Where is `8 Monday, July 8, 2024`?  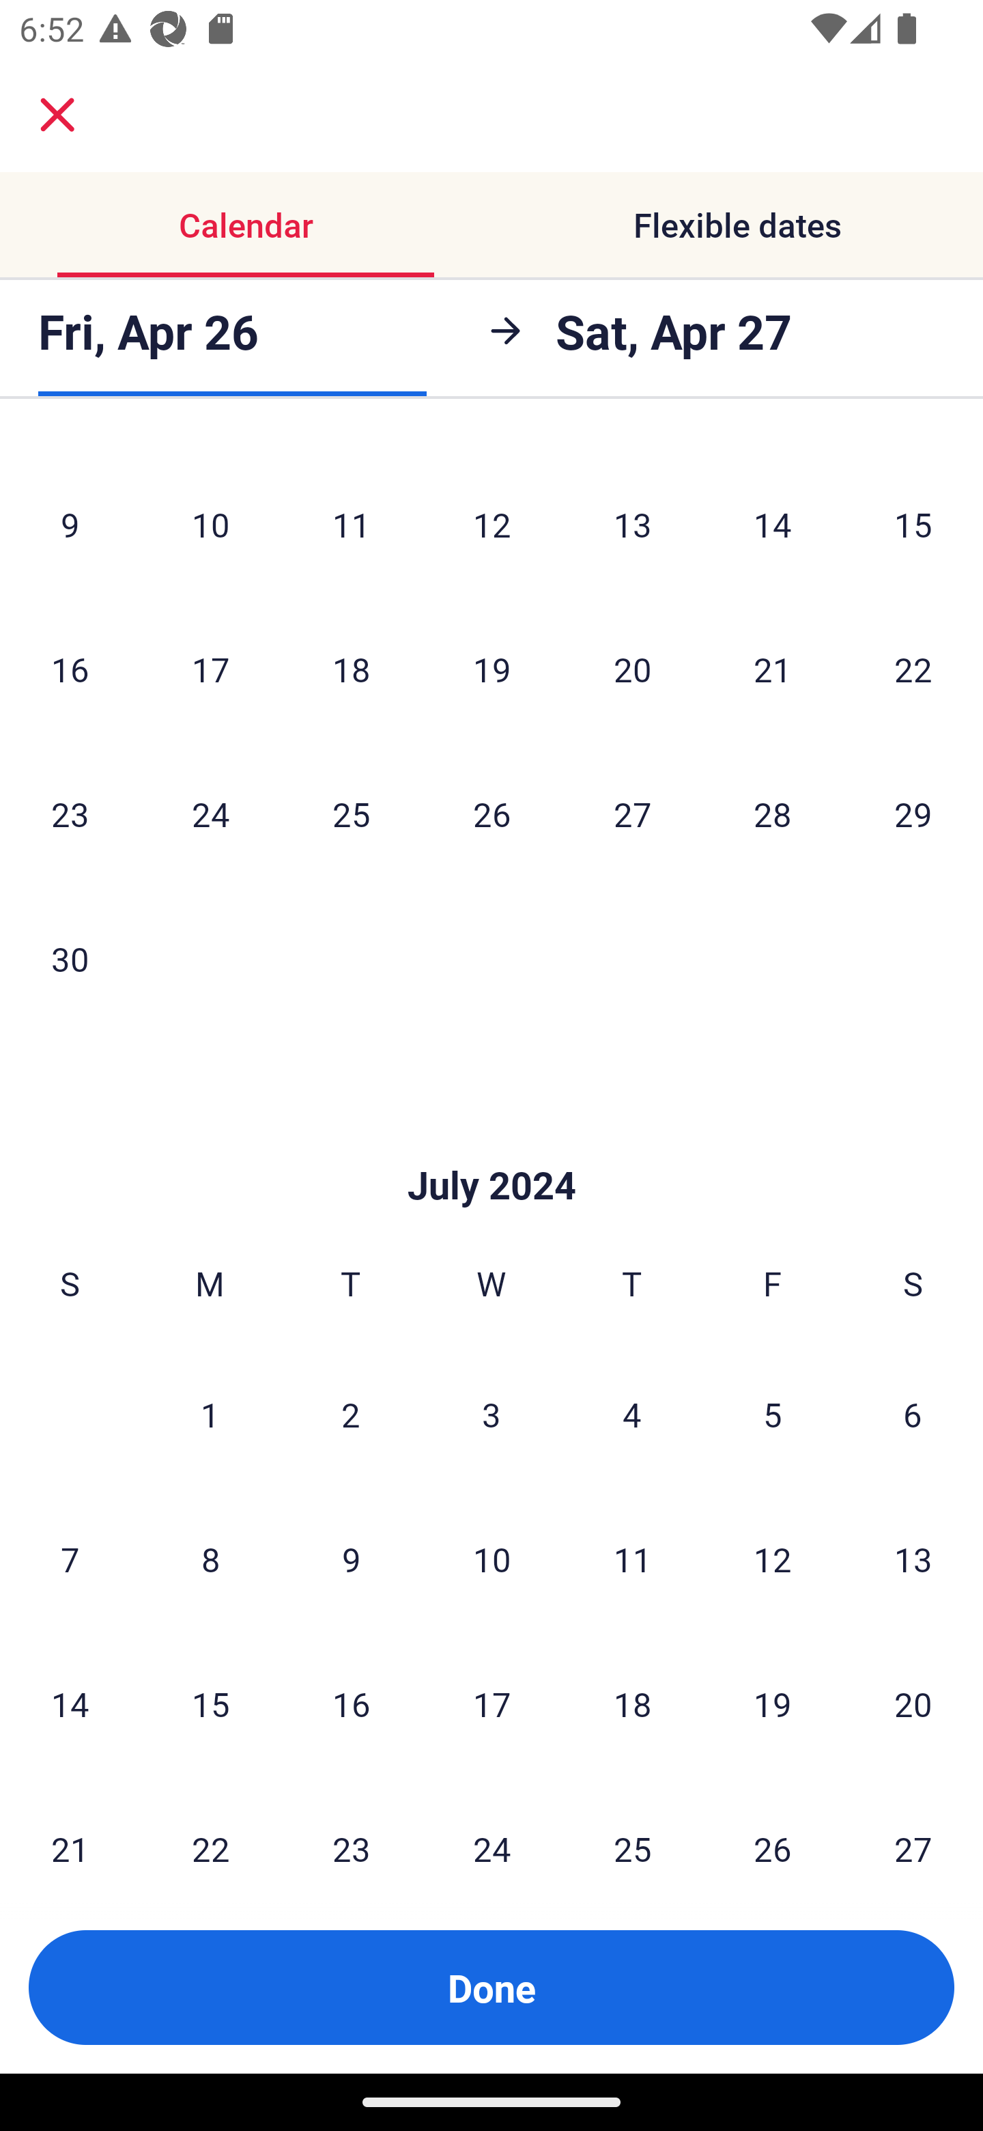 8 Monday, July 8, 2024 is located at coordinates (210, 1559).